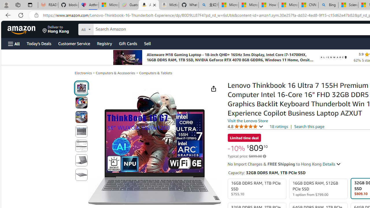 Image resolution: width=370 pixels, height=208 pixels. What do you see at coordinates (21, 15) in the screenshot?
I see `Refresh` at bounding box center [21, 15].